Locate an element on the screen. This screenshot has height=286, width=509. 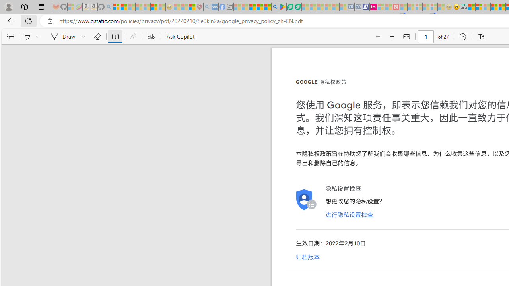
Page number is located at coordinates (425, 37).